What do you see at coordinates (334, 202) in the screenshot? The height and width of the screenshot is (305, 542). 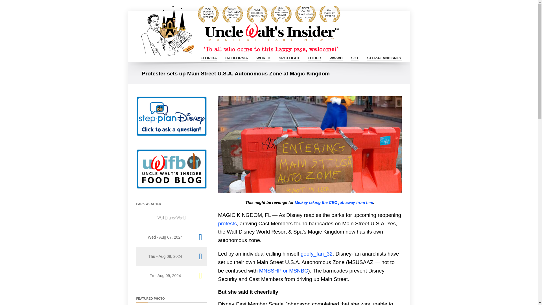 I see `Mickey taking the CEO job away from him` at bounding box center [334, 202].